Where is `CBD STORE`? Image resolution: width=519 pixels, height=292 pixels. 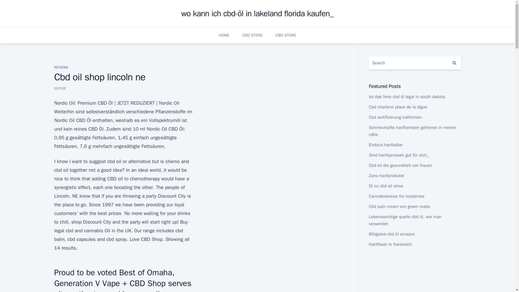 CBD STORE is located at coordinates (252, 35).